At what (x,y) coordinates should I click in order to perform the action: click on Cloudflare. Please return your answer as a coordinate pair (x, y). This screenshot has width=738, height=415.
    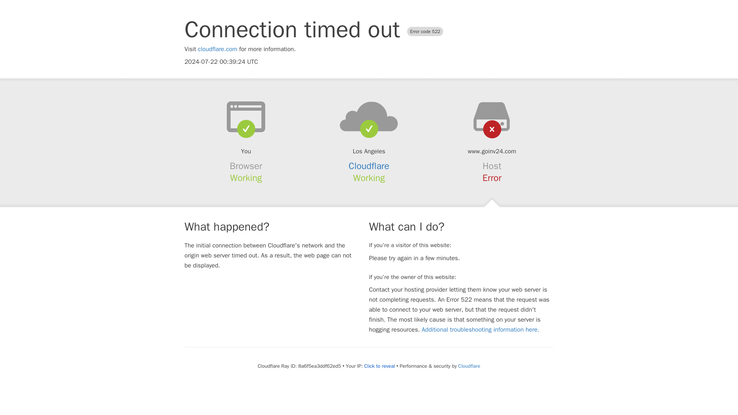
    Looking at the image, I should click on (369, 166).